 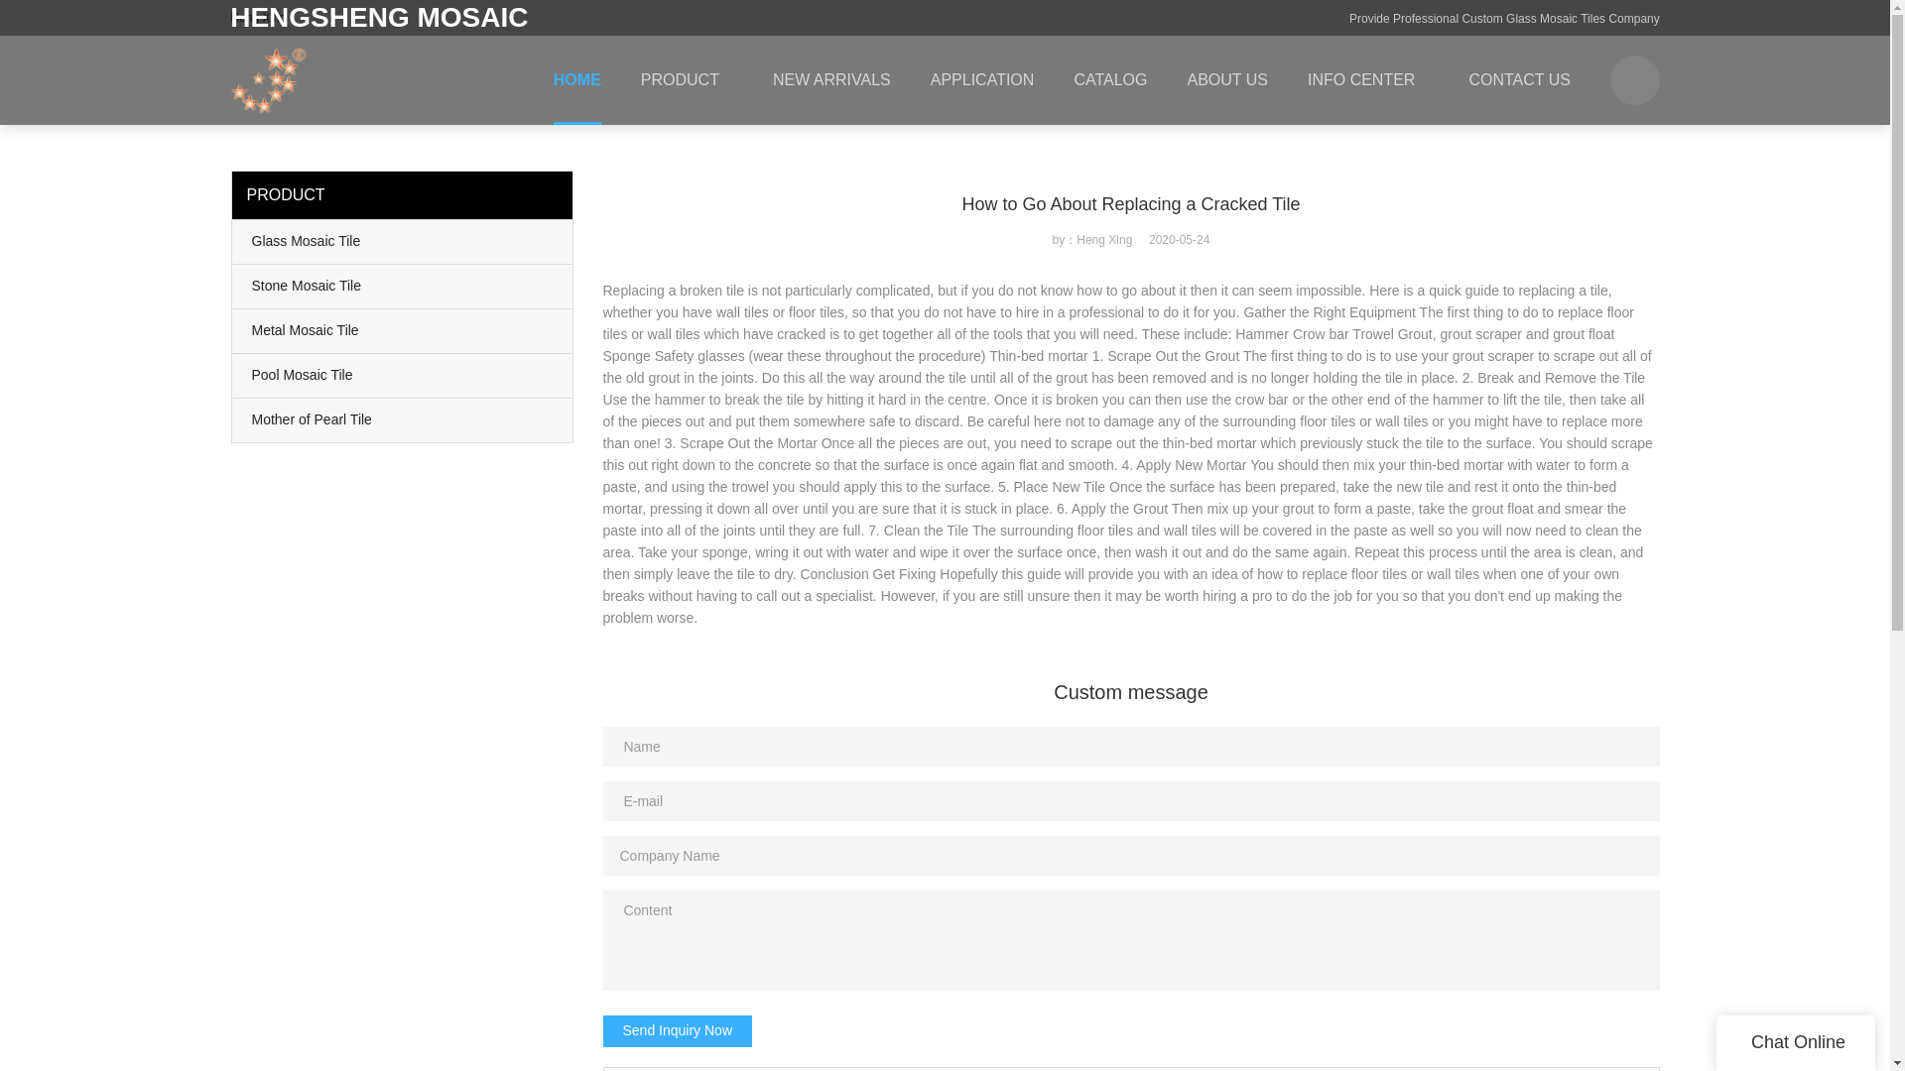 I want to click on Heng Xing, so click(x=258, y=17).